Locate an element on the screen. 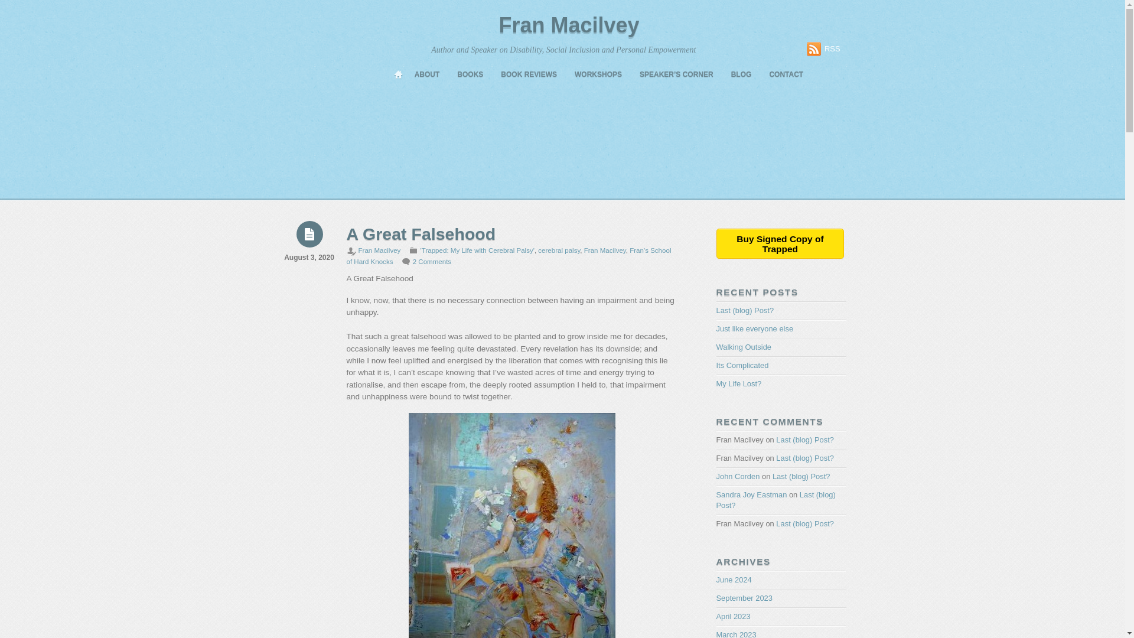 Image resolution: width=1134 pixels, height=638 pixels. Fran Macilvey is located at coordinates (379, 250).